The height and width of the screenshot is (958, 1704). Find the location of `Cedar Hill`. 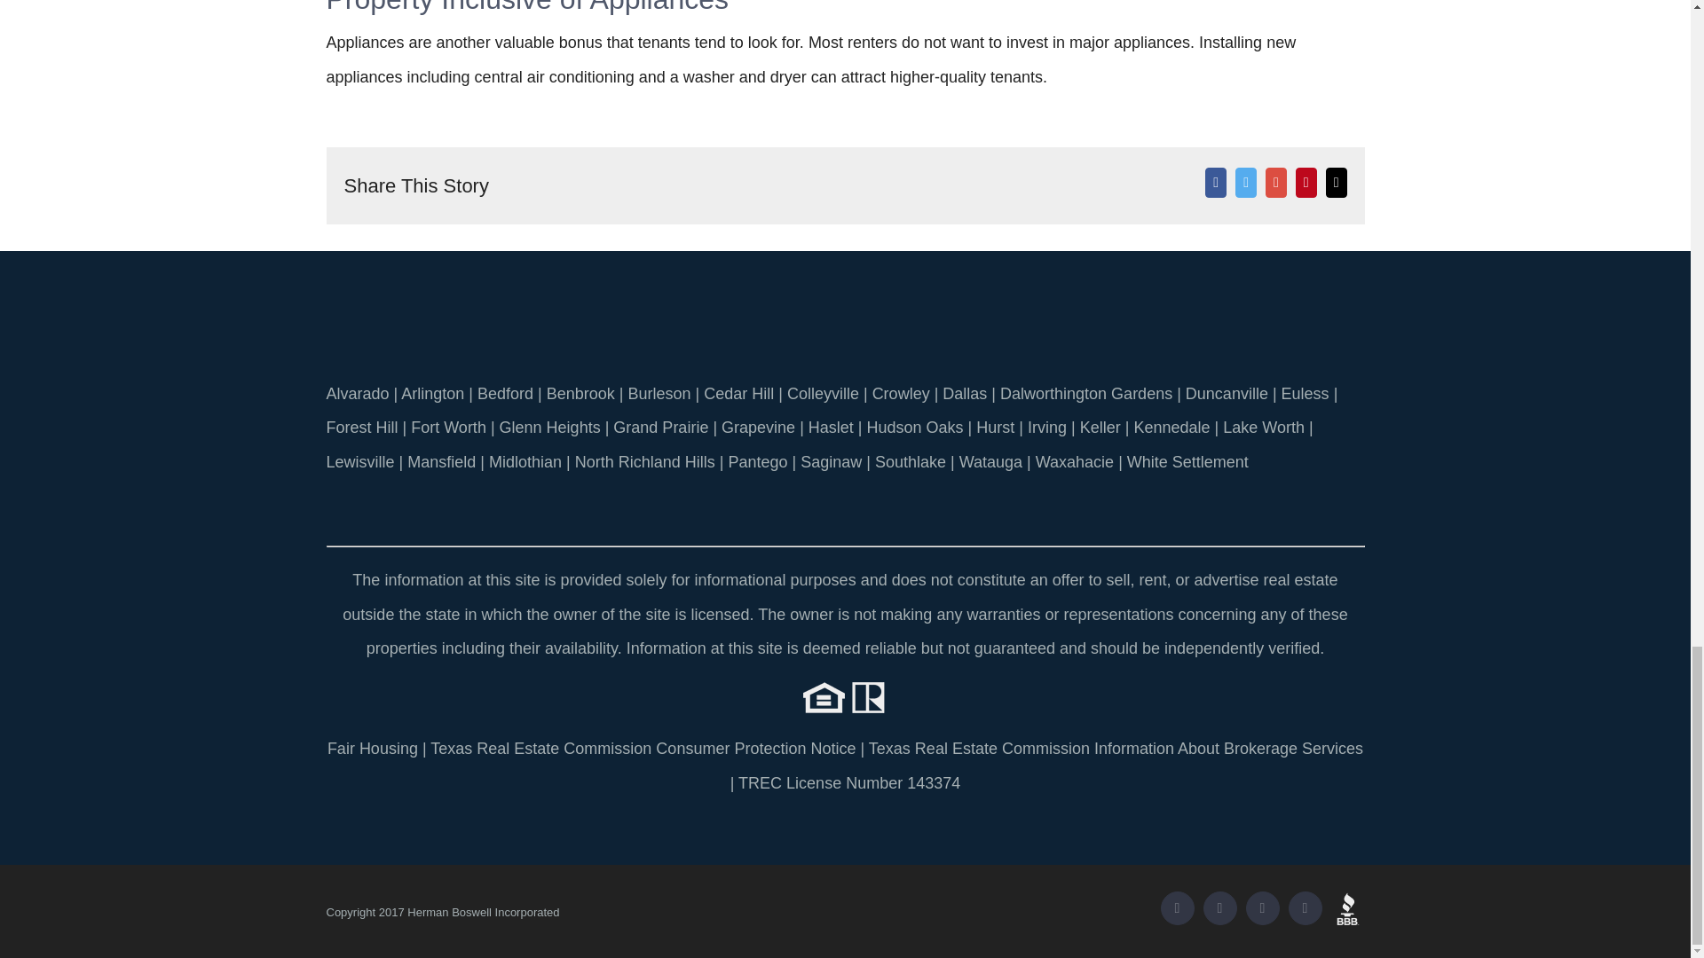

Cedar Hill is located at coordinates (738, 394).